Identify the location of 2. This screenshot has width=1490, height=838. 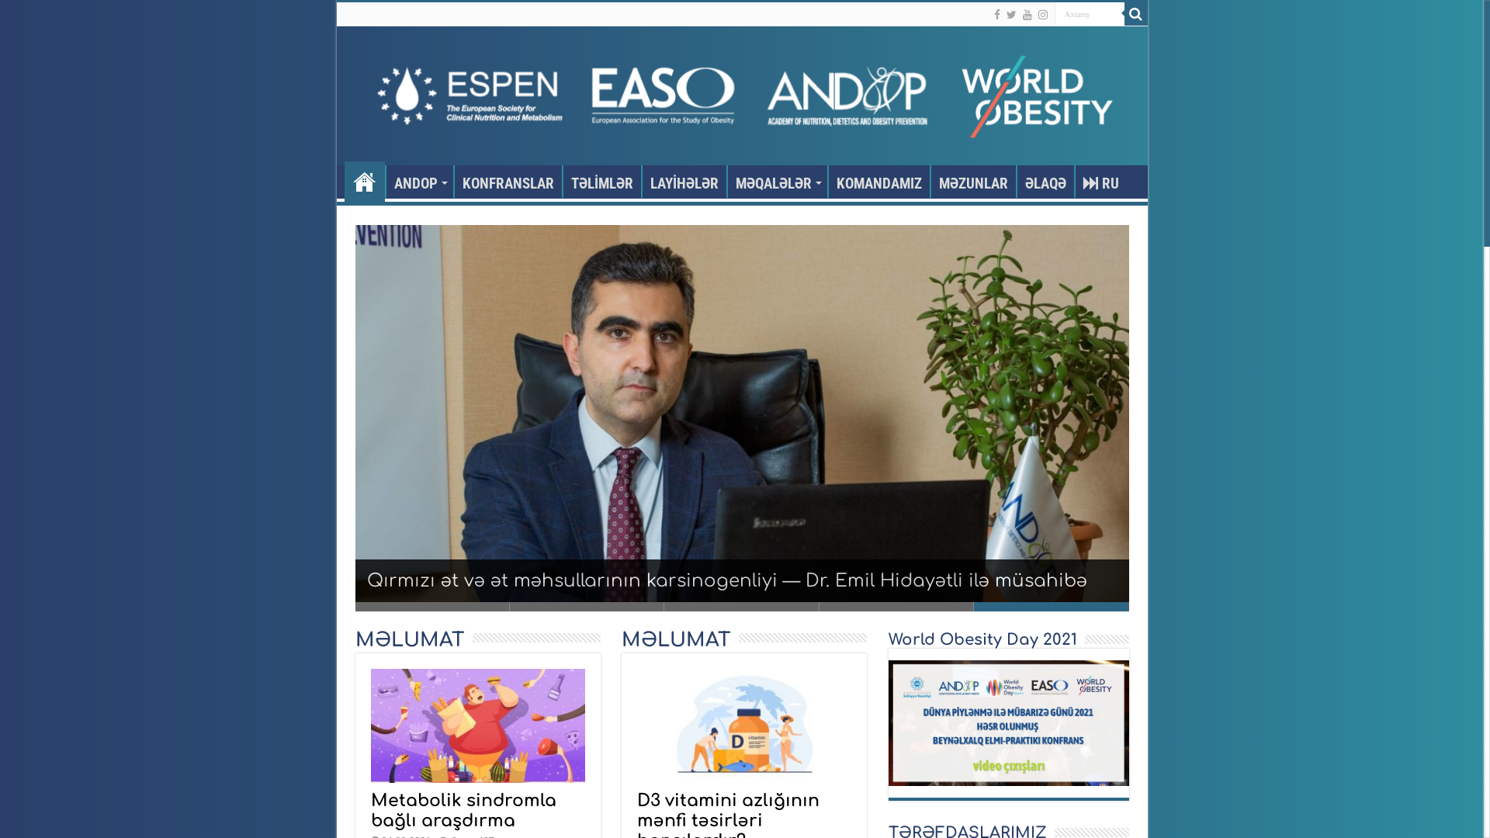
(587, 607).